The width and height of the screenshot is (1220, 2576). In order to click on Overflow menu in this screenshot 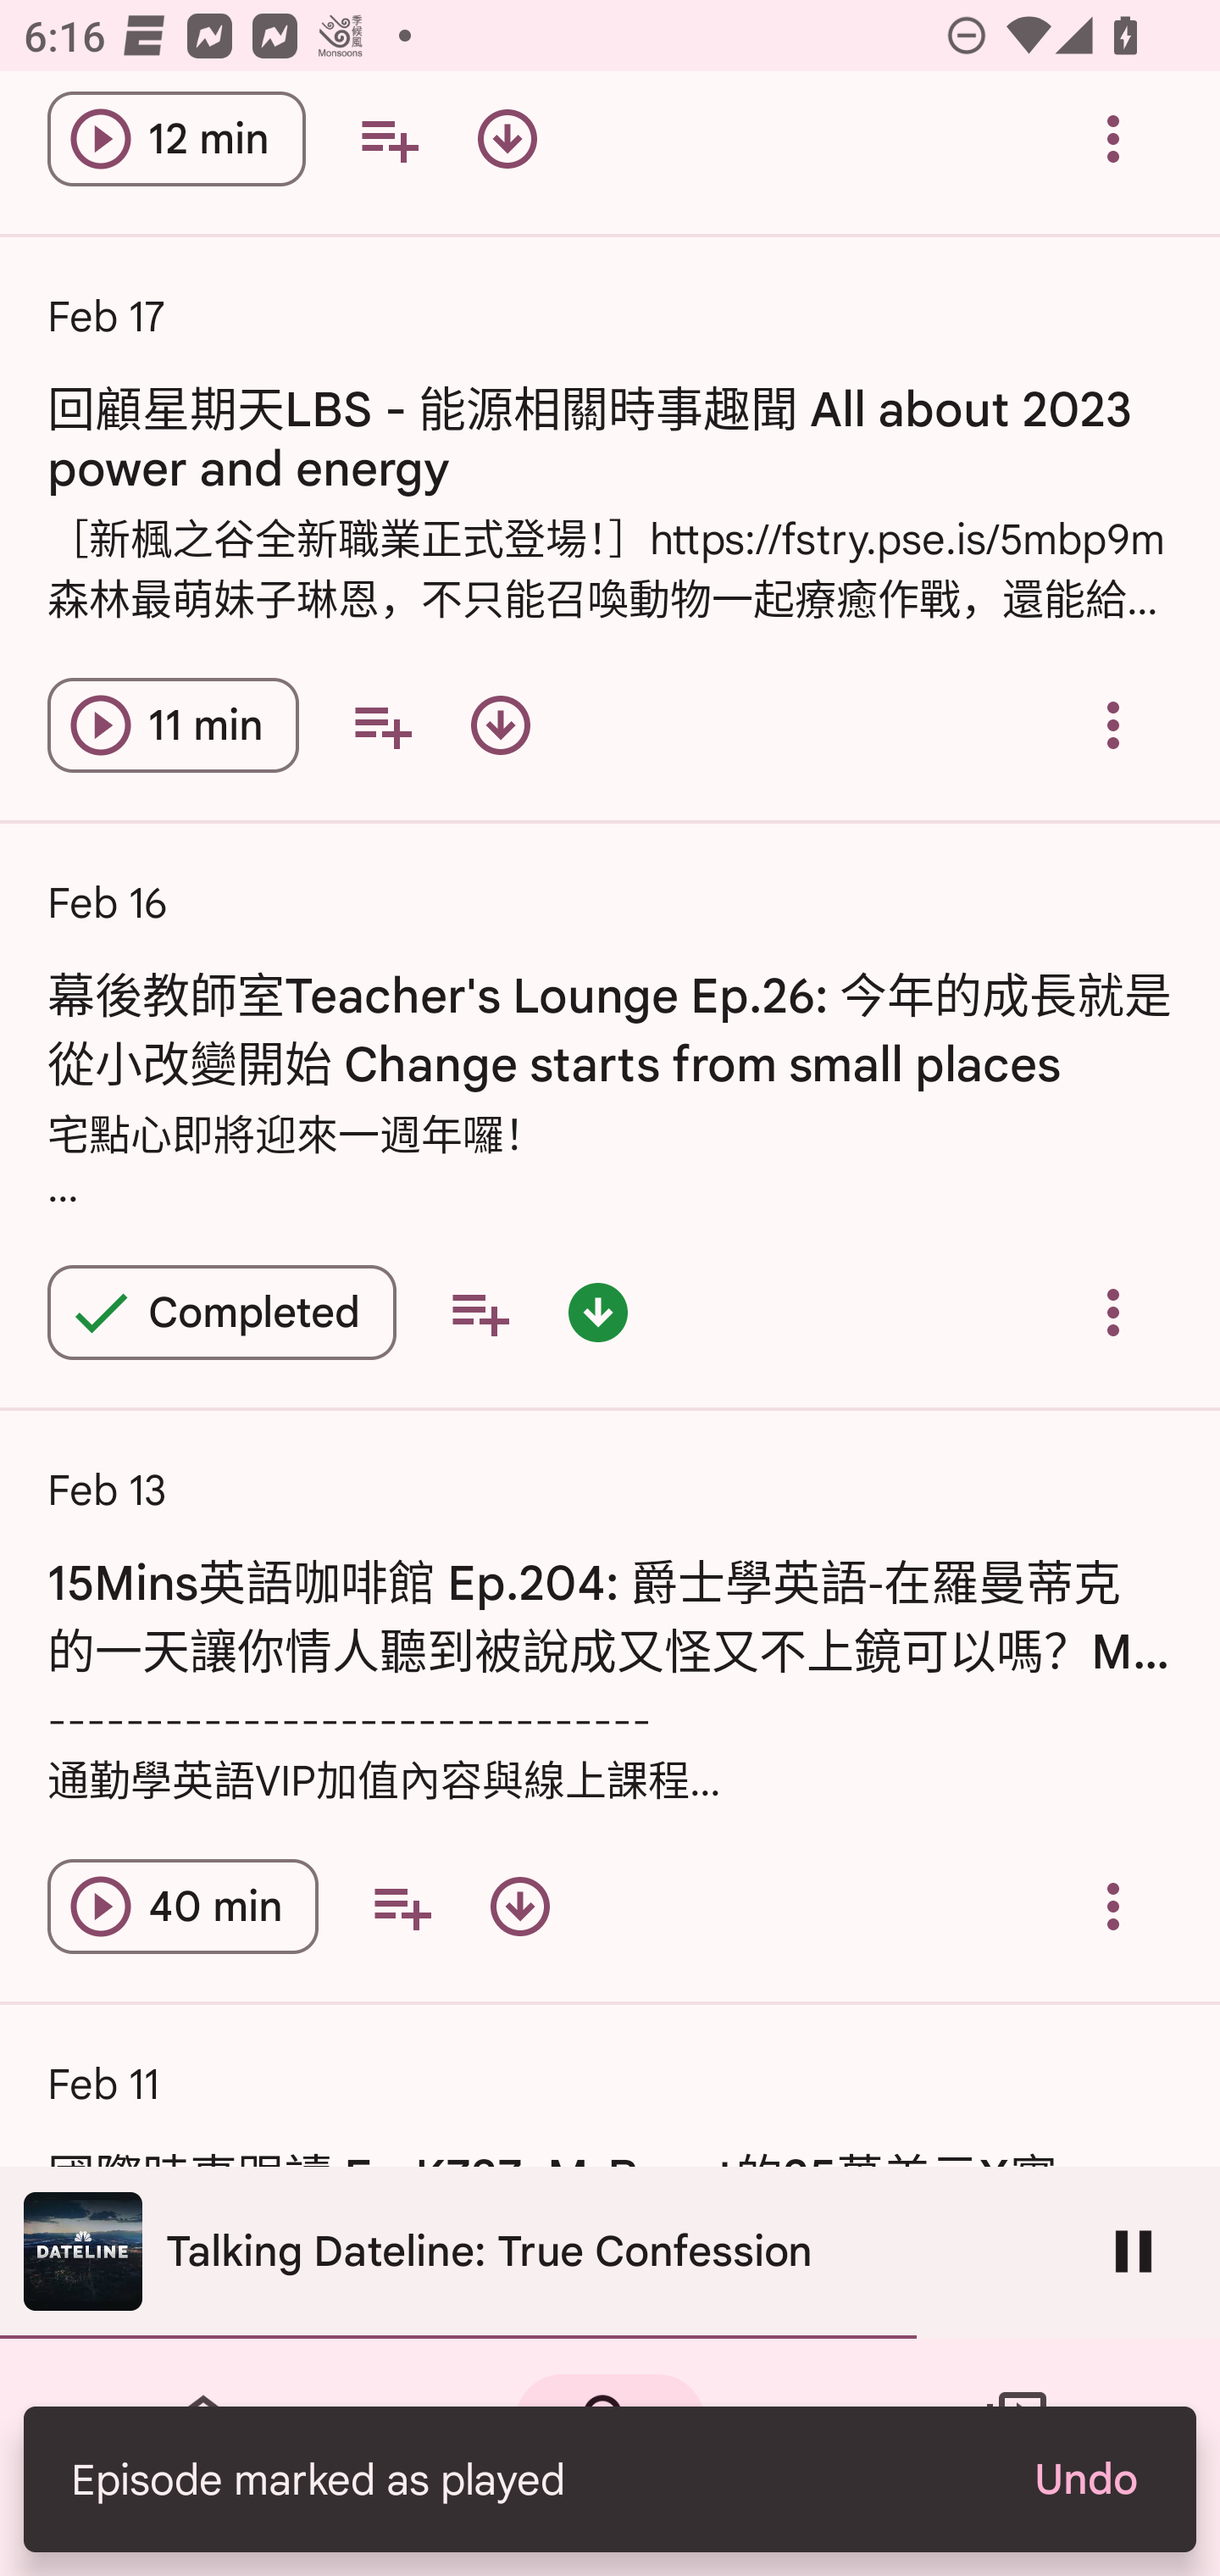, I will do `click(1113, 1906)`.